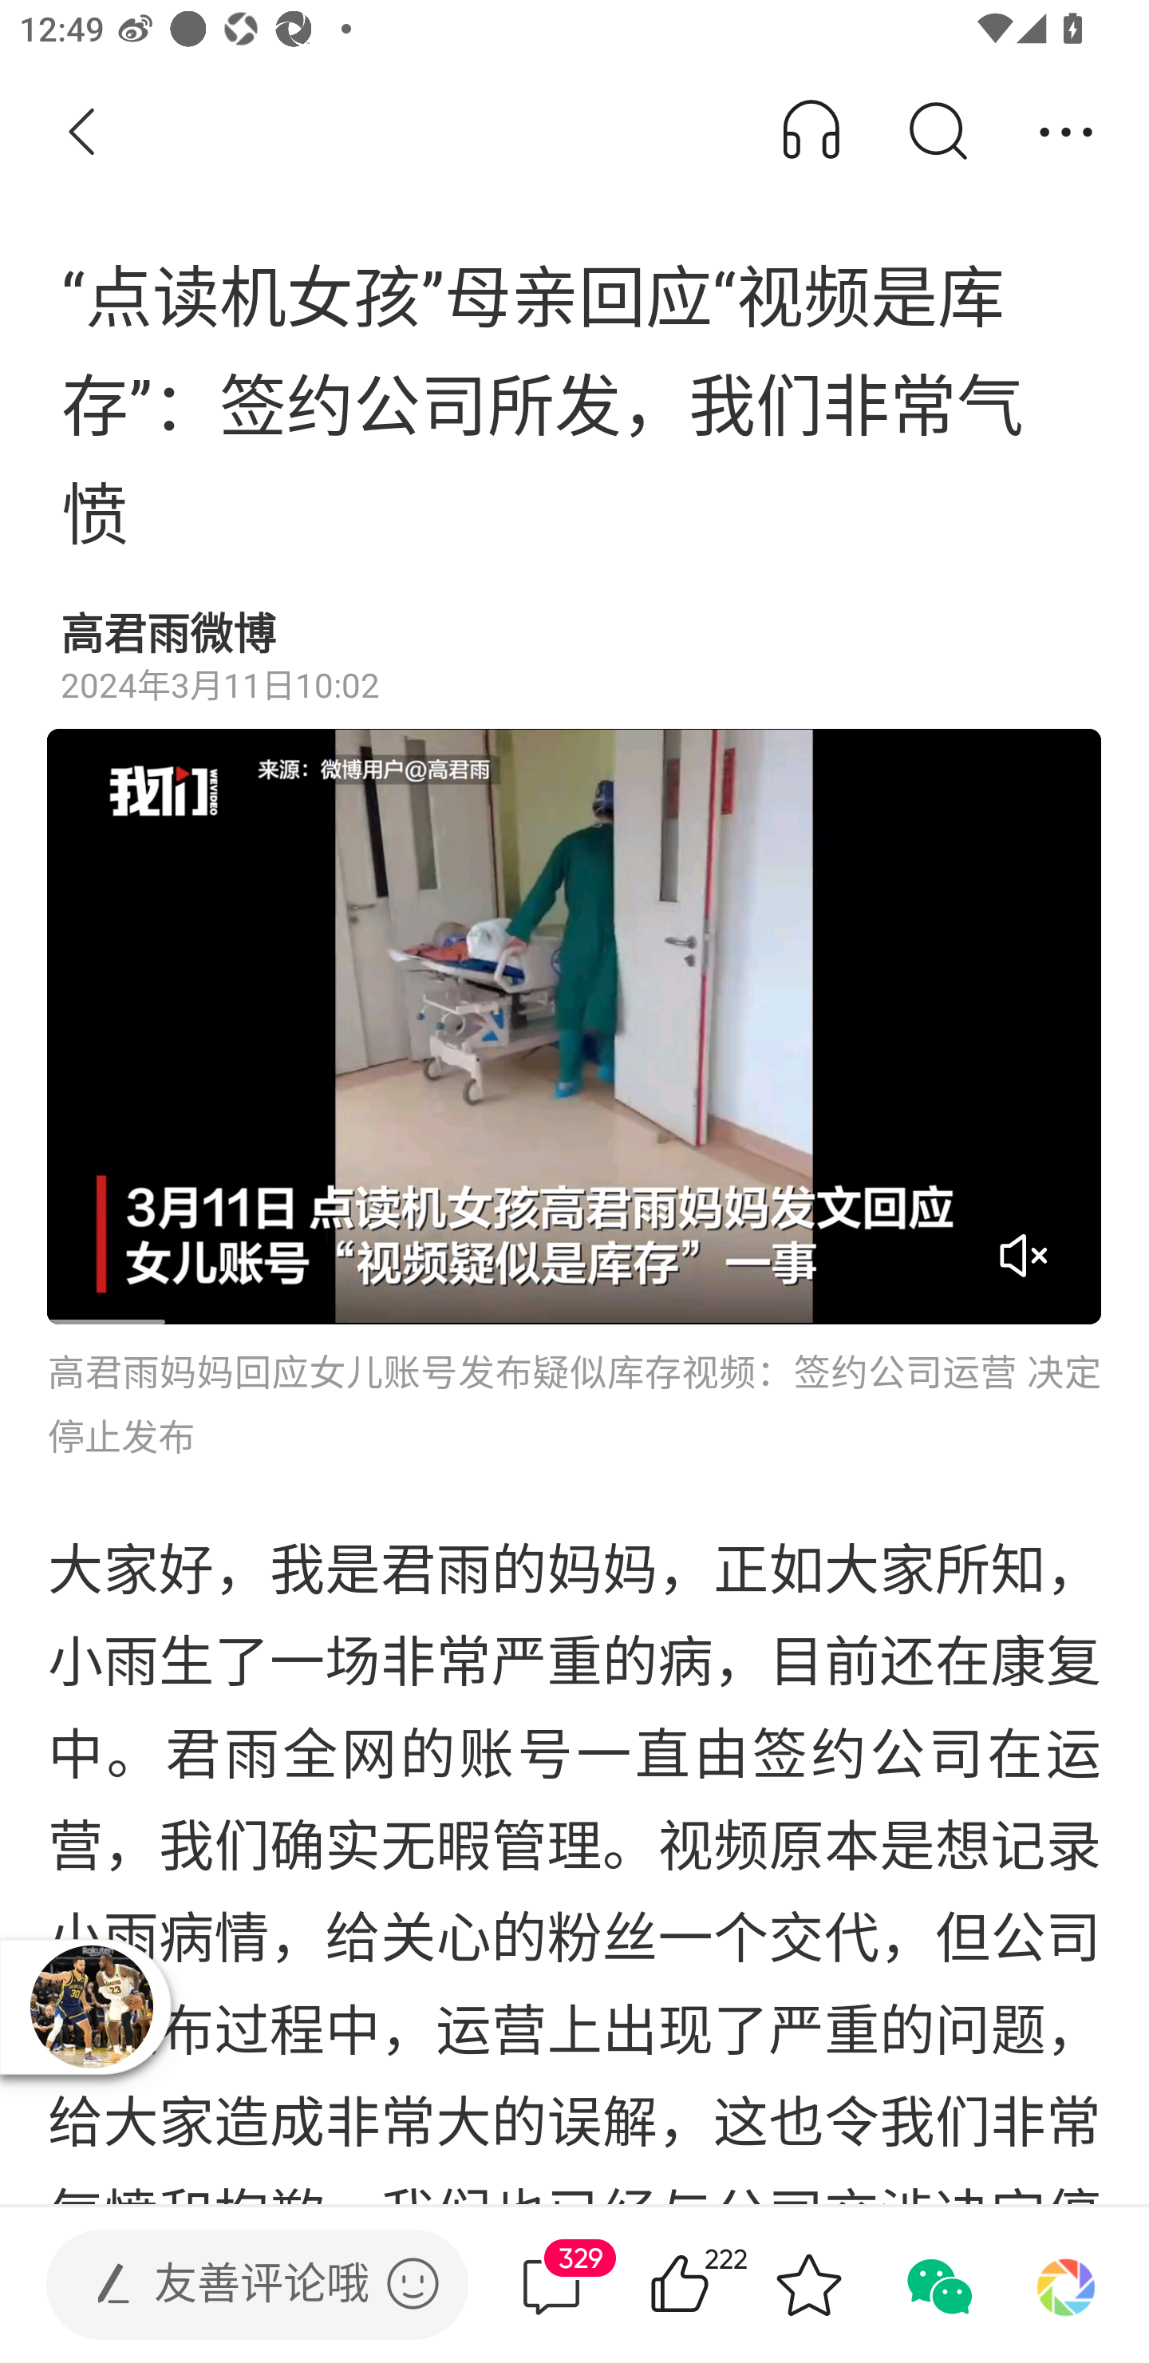 The width and height of the screenshot is (1149, 2363). Describe the element at coordinates (235, 2285) in the screenshot. I see `发表评论  友善评论哦 发表评论 ` at that location.